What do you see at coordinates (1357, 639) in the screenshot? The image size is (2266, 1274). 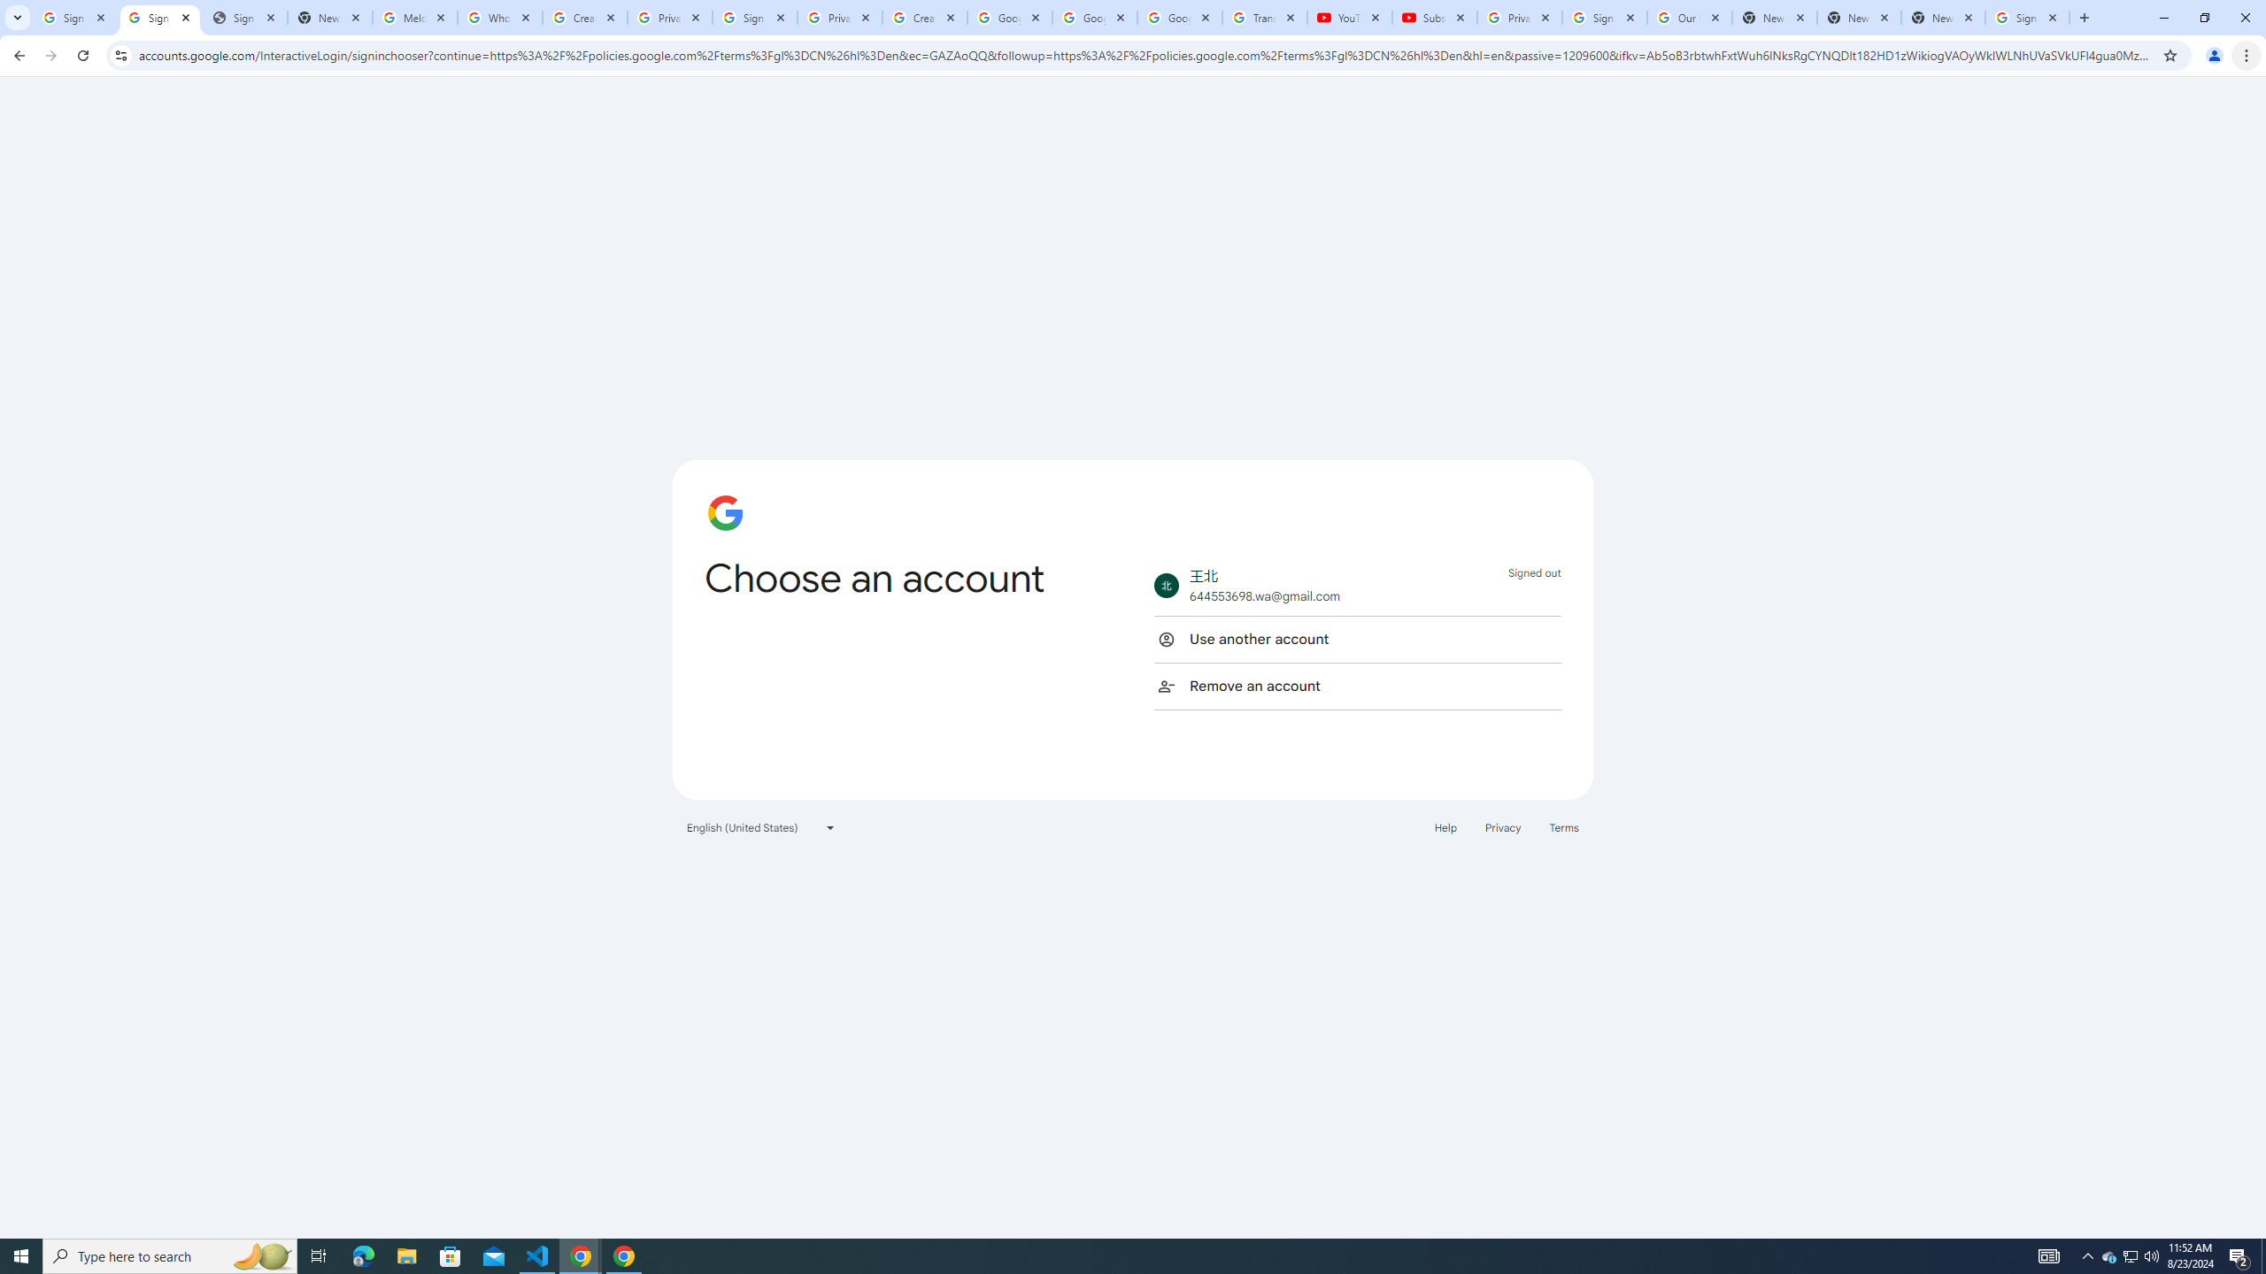 I see `Use another account` at bounding box center [1357, 639].